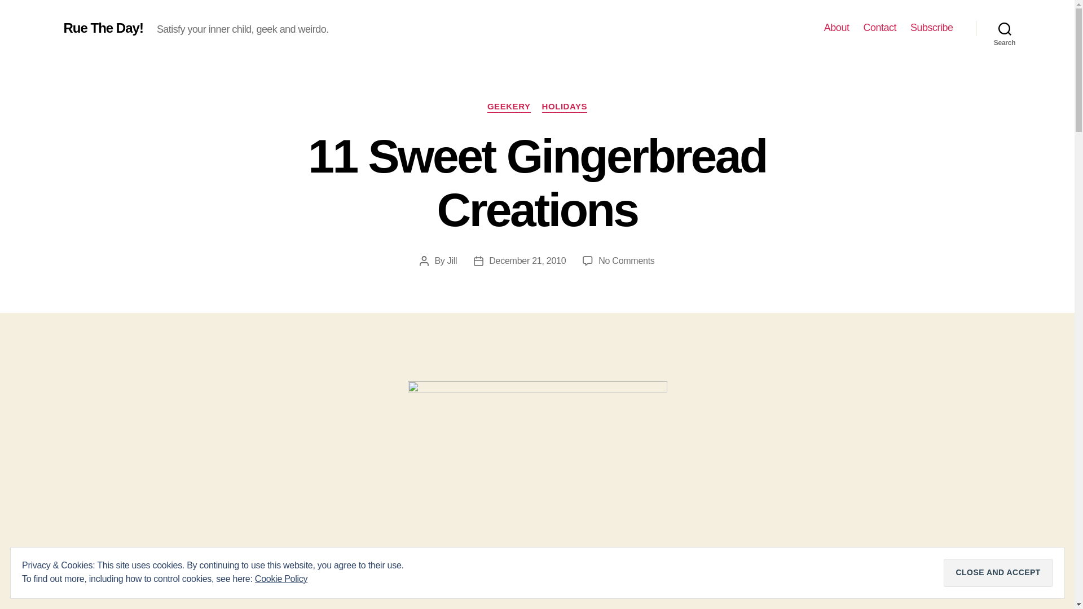 This screenshot has width=1083, height=609. Describe the element at coordinates (1005, 28) in the screenshot. I see `Search` at that location.